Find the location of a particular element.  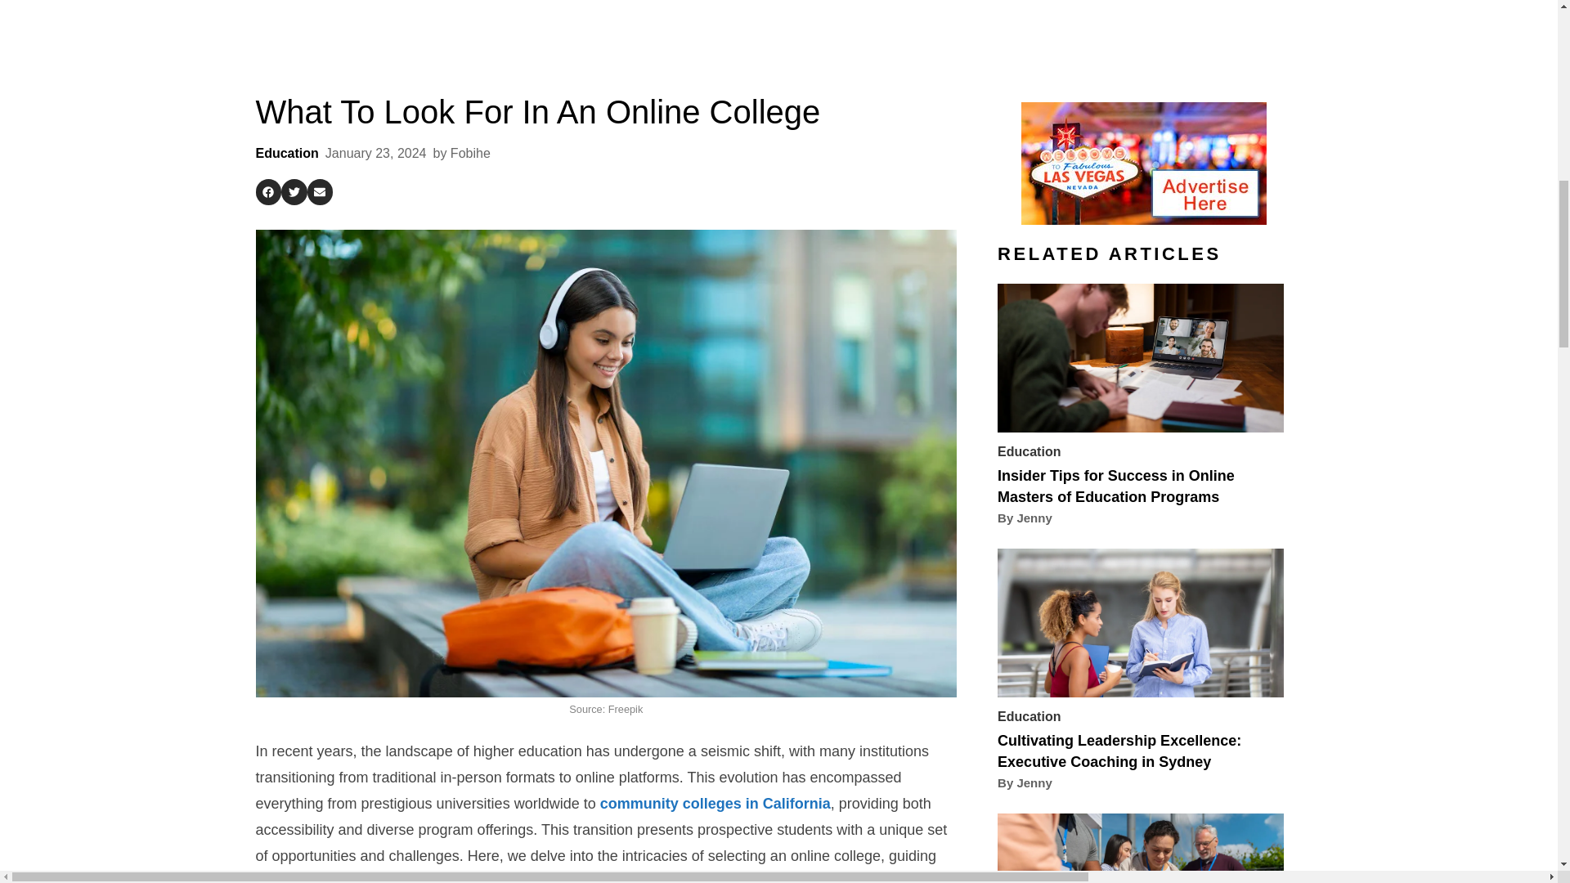

By Jenny is located at coordinates (1024, 518).